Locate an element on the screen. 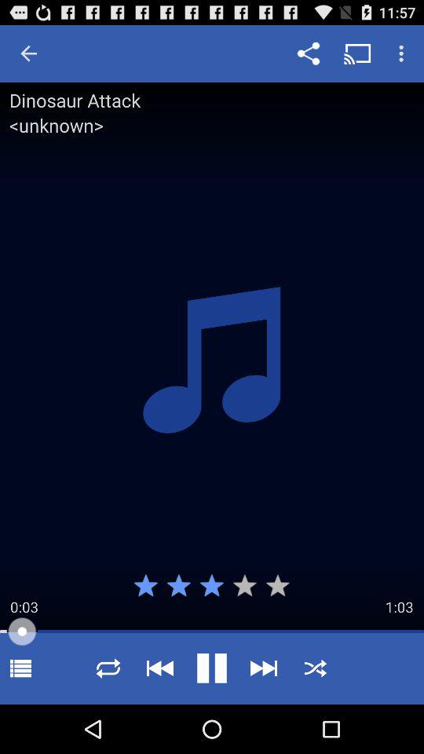 This screenshot has height=754, width=424. open main menu is located at coordinates (20, 668).